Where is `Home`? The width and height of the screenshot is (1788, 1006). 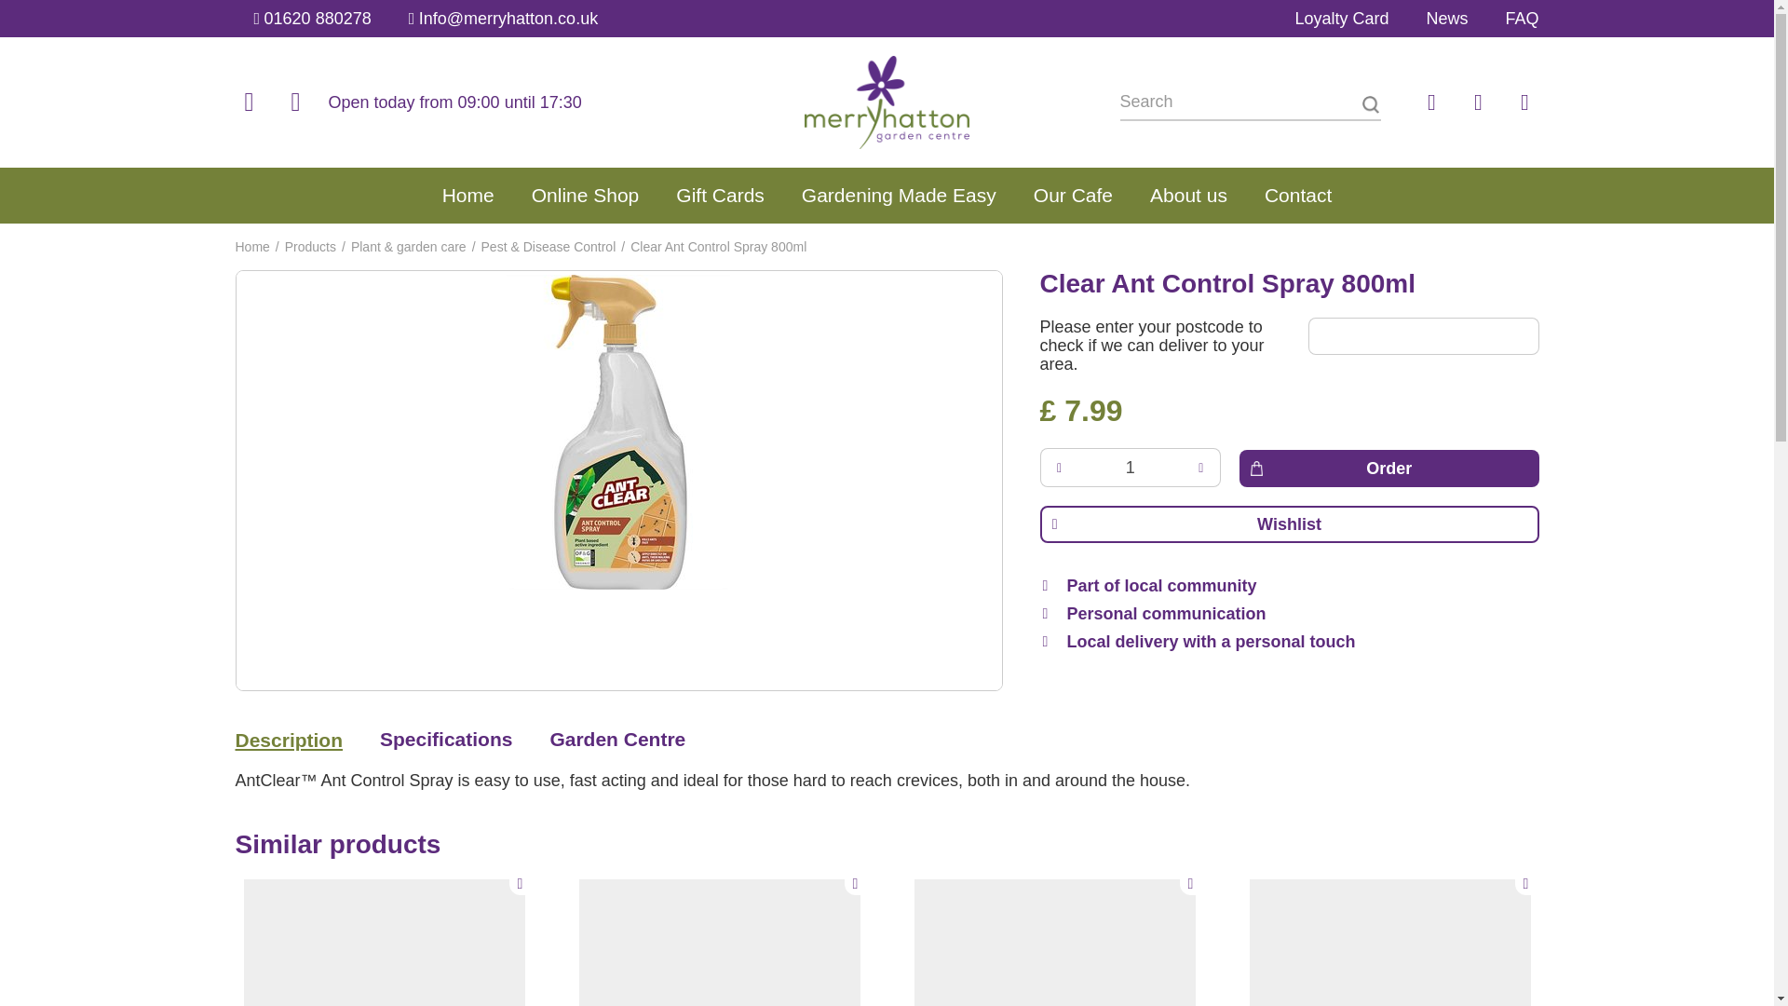
Home is located at coordinates (468, 196).